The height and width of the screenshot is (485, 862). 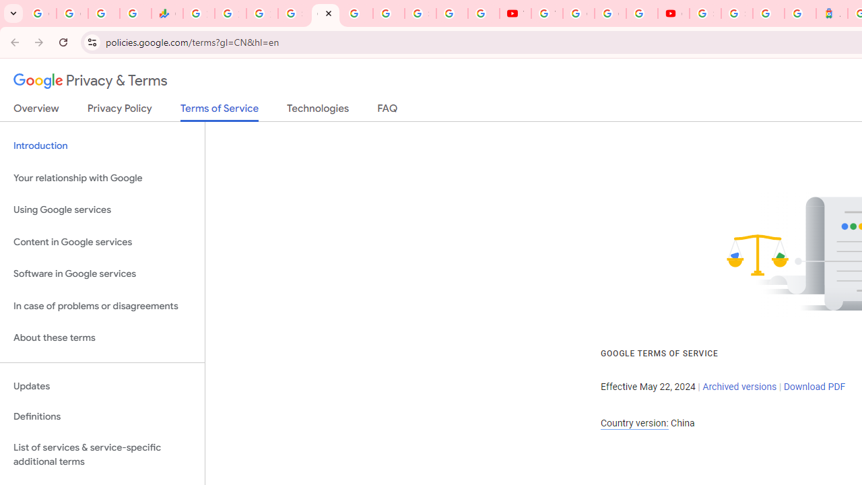 I want to click on List of services & service-specific additional terms, so click(x=102, y=454).